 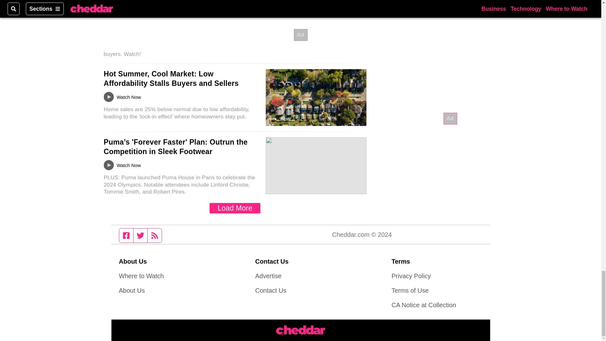 What do you see at coordinates (140, 235) in the screenshot?
I see `Twitter feed` at bounding box center [140, 235].